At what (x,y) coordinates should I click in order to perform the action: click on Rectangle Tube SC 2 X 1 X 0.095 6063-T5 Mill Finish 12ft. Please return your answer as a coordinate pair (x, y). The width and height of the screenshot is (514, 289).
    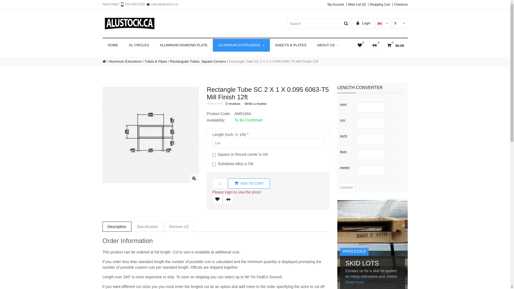
    Looking at the image, I should click on (150, 135).